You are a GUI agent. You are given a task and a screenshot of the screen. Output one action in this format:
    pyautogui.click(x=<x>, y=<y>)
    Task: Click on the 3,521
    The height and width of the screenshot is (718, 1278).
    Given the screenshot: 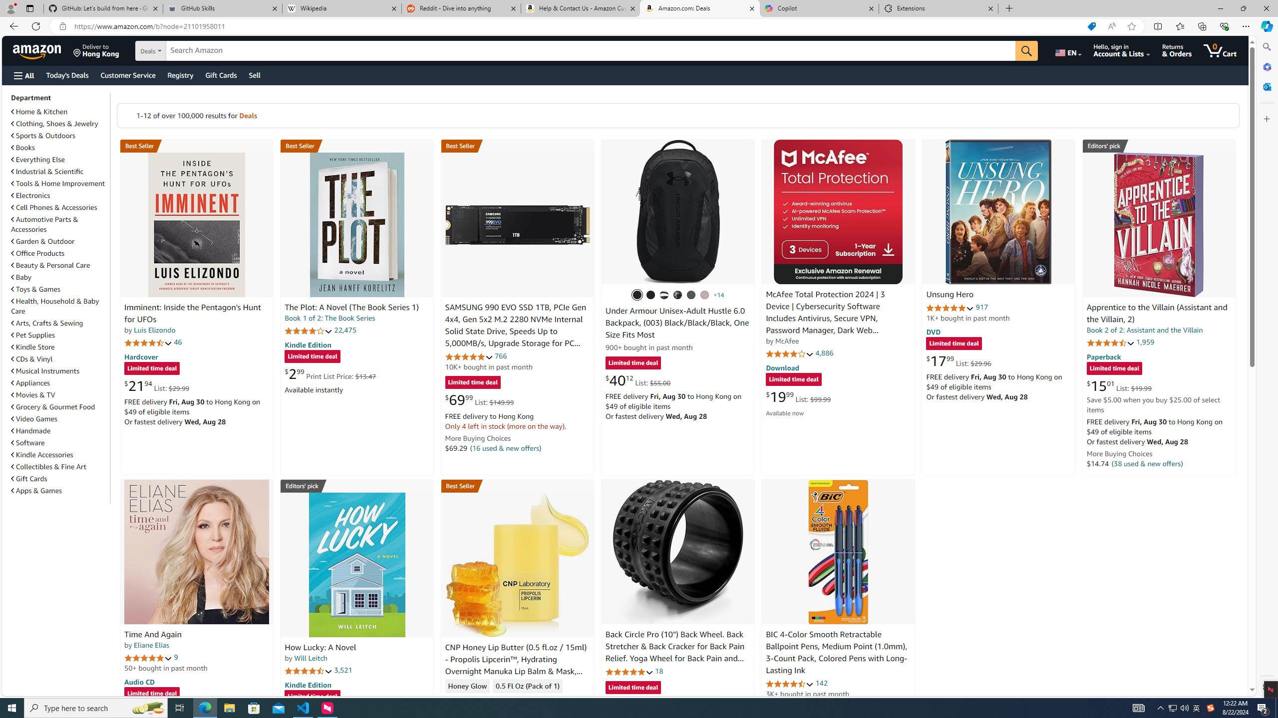 What is the action you would take?
    pyautogui.click(x=343, y=670)
    